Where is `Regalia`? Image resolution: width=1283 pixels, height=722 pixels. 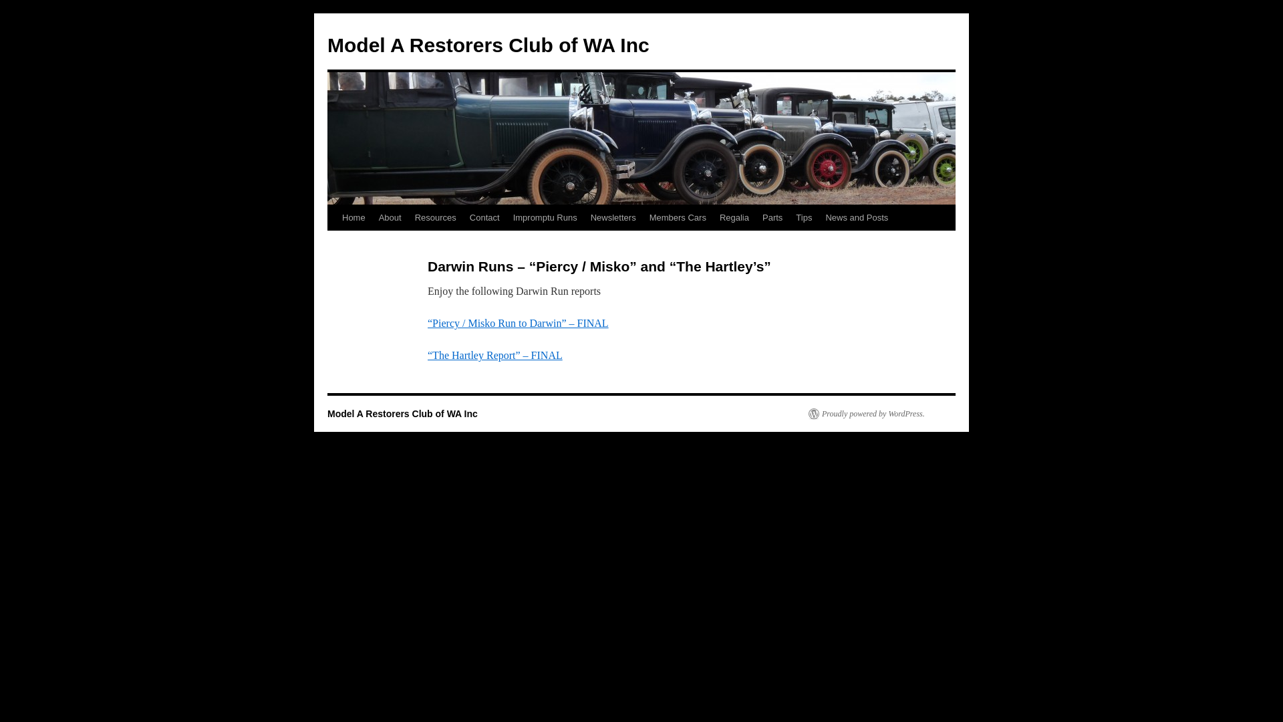
Regalia is located at coordinates (734, 218).